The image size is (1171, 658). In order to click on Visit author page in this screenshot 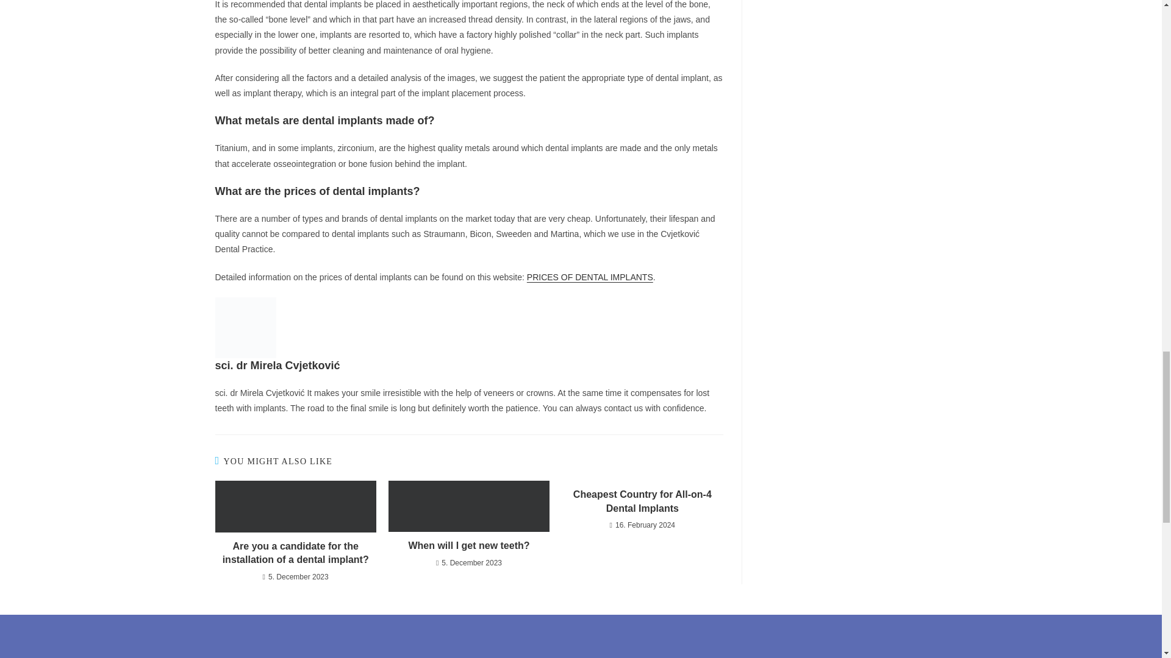, I will do `click(245, 327)`.